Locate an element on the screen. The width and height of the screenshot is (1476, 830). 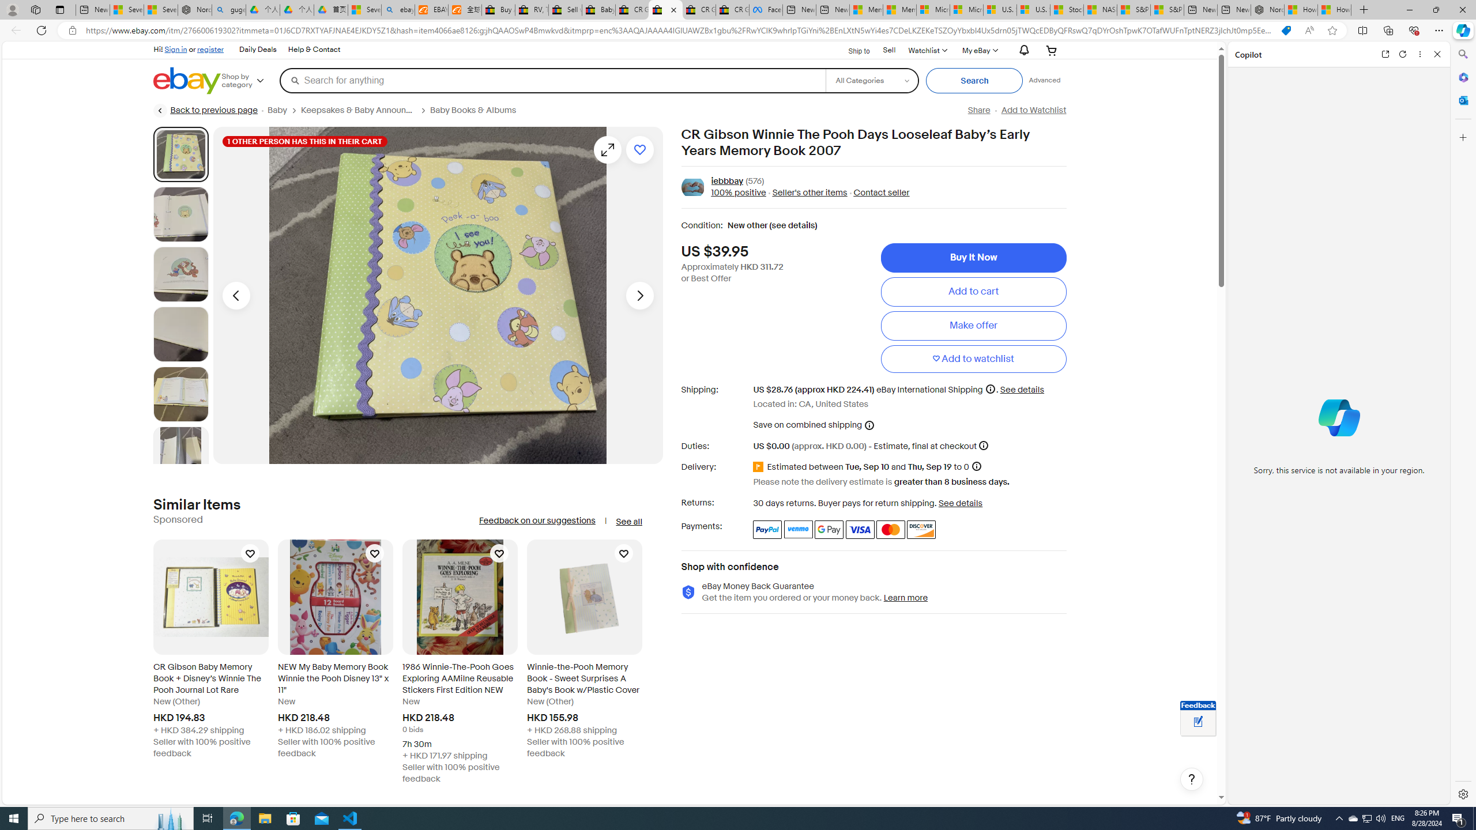
Sell is located at coordinates (890, 51).